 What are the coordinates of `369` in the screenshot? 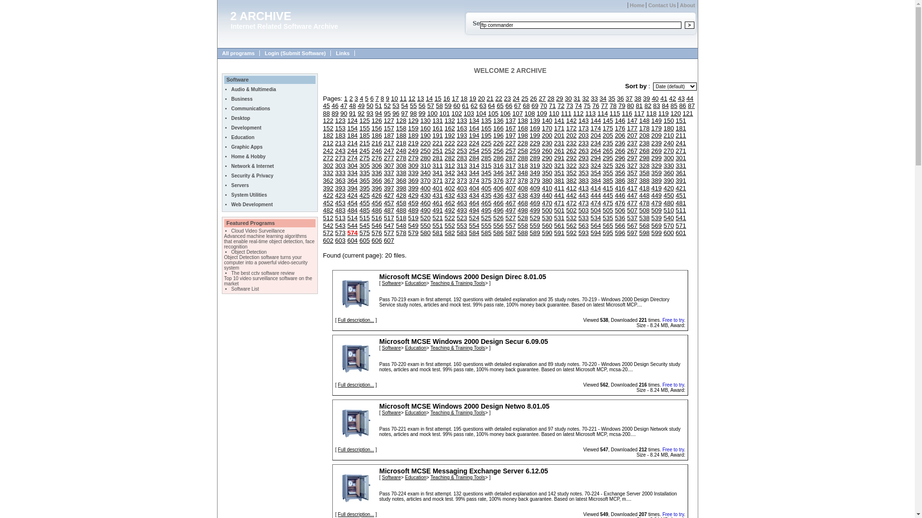 It's located at (413, 180).